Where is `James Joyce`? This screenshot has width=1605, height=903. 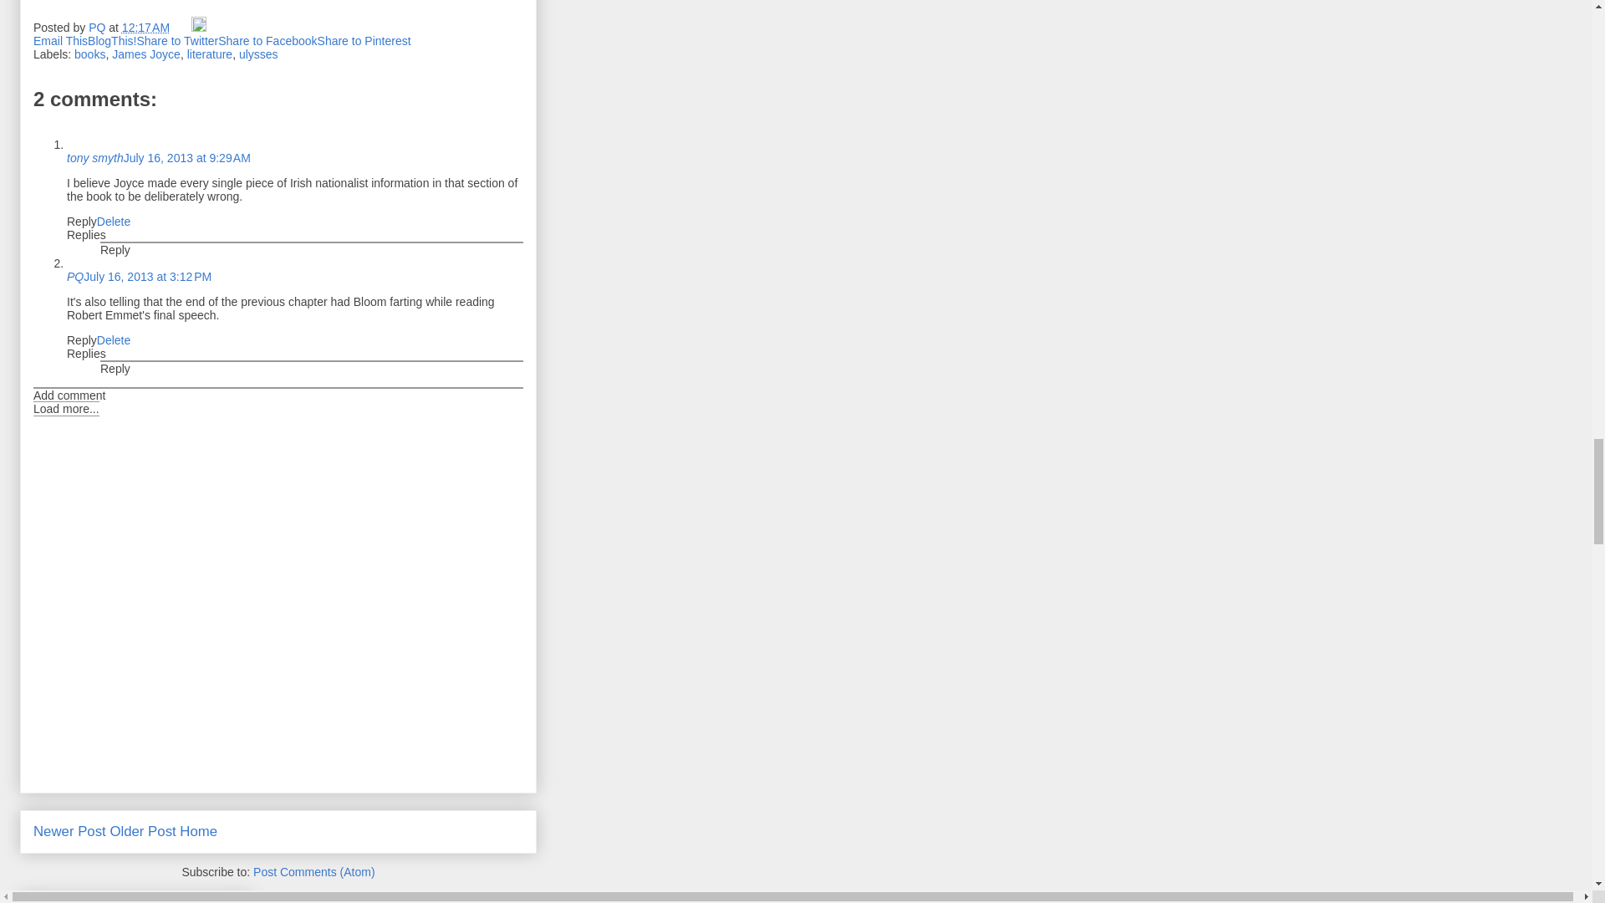
James Joyce is located at coordinates (145, 54).